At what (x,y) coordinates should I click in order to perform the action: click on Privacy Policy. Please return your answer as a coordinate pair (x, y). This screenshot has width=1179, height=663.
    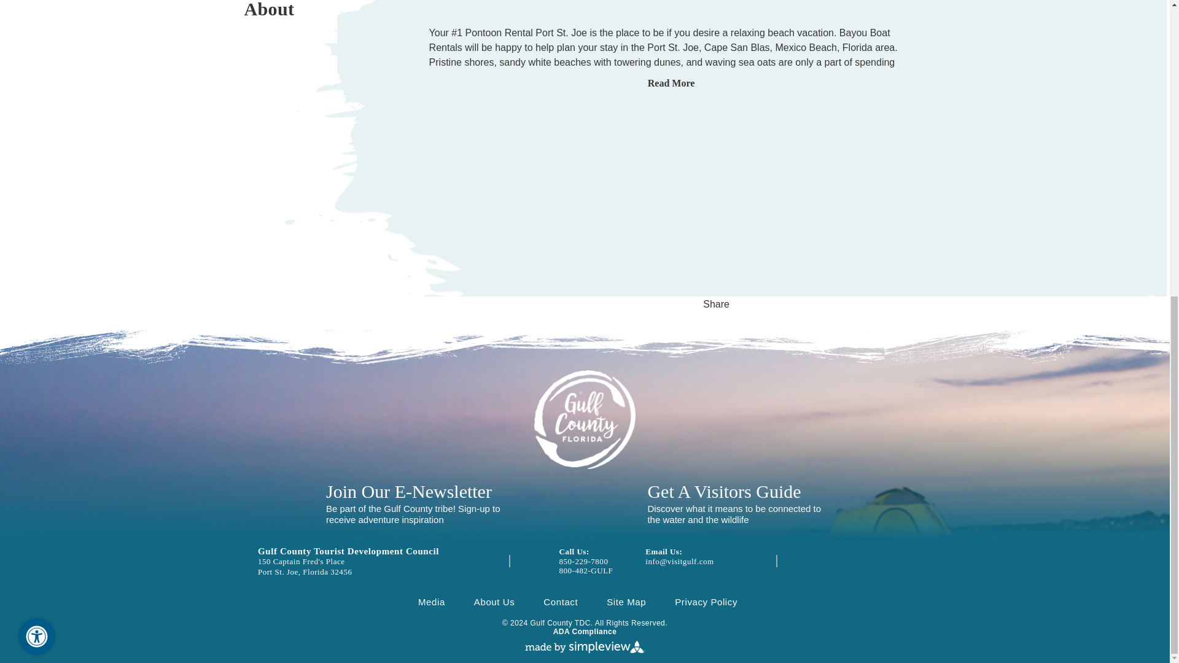
    Looking at the image, I should click on (706, 602).